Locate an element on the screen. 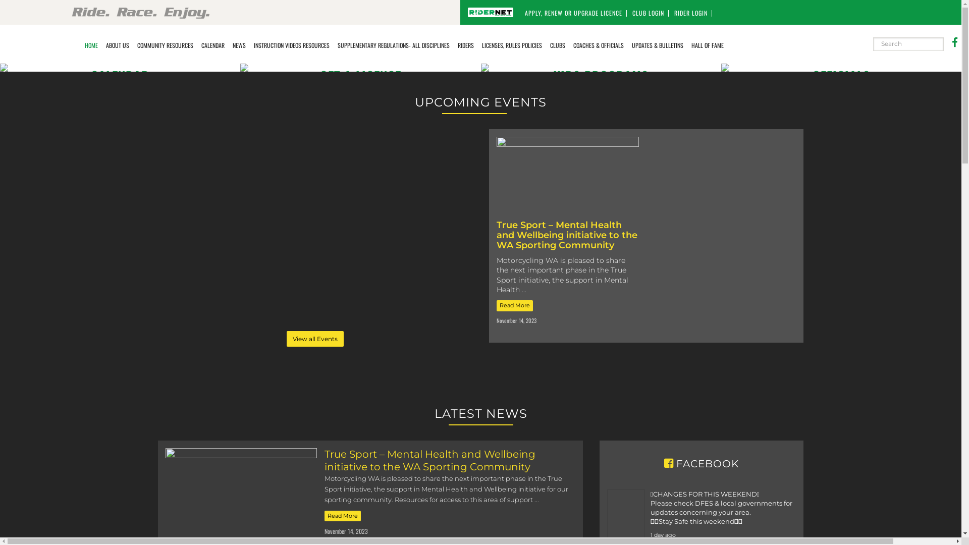  Motorcycling WA is located at coordinates (36, 29).